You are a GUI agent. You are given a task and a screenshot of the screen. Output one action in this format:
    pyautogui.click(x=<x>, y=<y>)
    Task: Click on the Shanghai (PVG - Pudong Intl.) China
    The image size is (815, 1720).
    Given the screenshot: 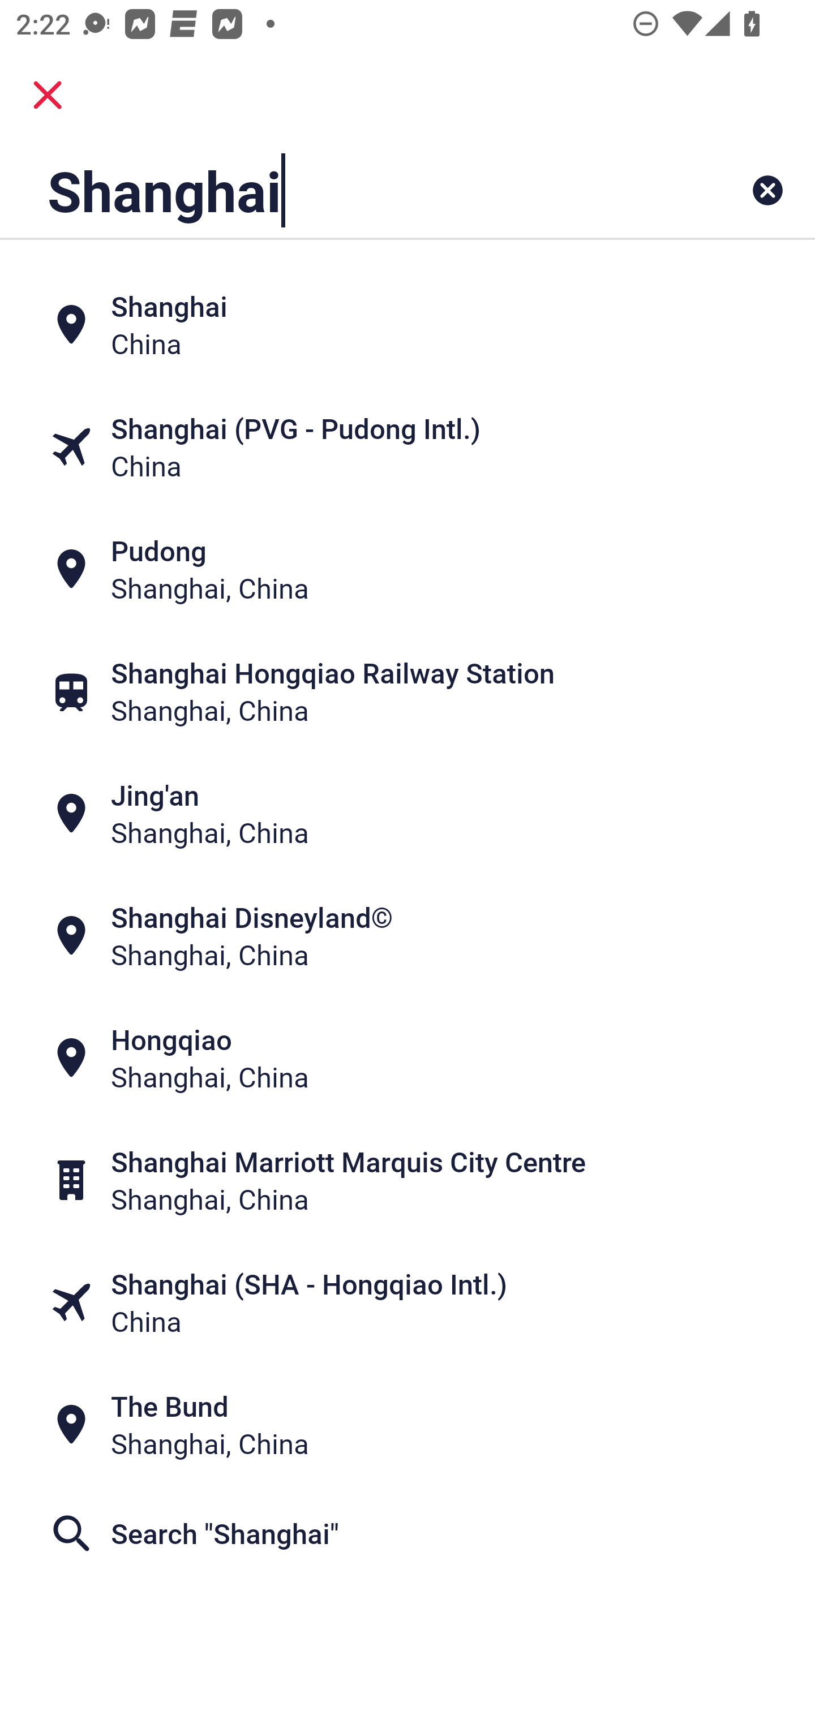 What is the action you would take?
    pyautogui.click(x=407, y=446)
    